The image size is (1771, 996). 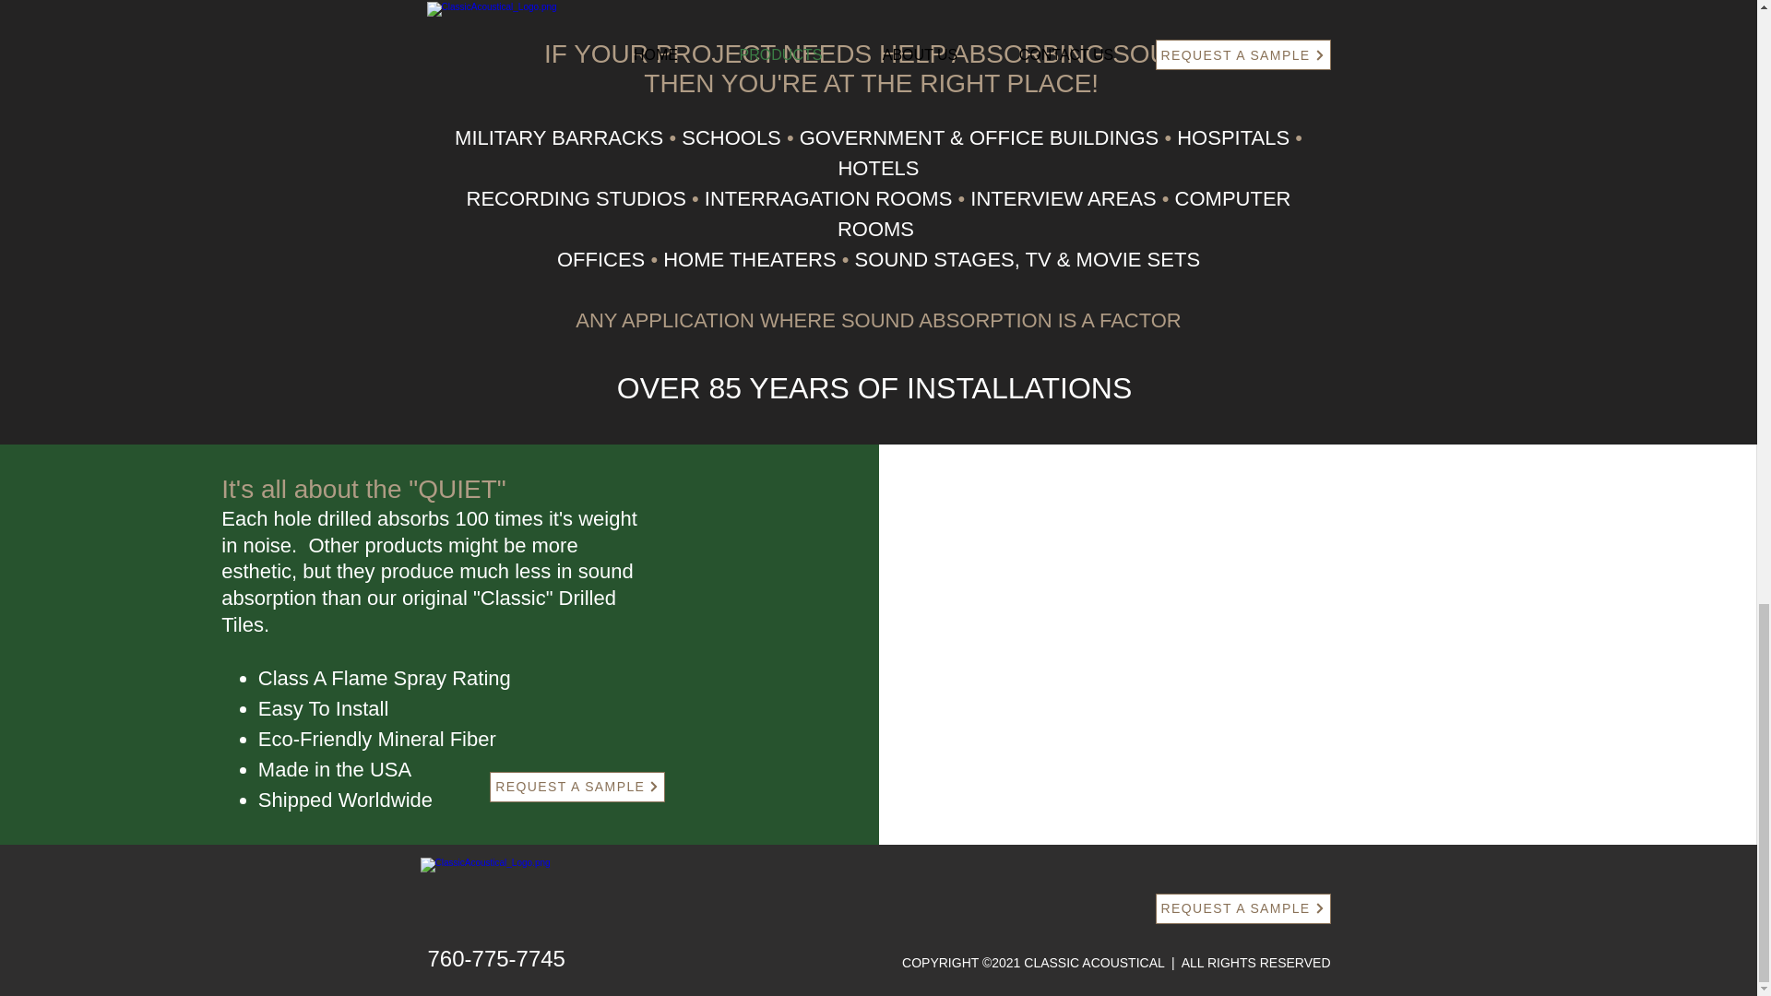 What do you see at coordinates (577, 788) in the screenshot?
I see `REQUEST A SAMPLE` at bounding box center [577, 788].